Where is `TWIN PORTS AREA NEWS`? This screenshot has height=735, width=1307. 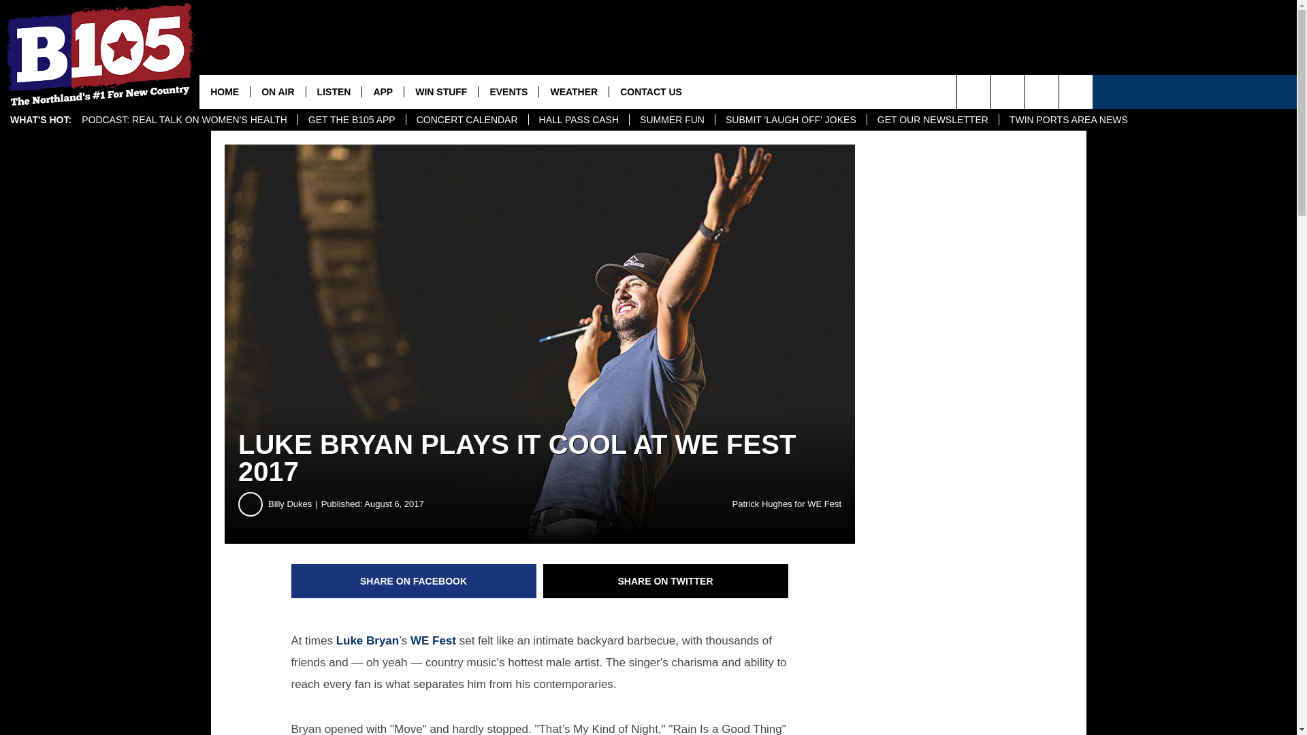 TWIN PORTS AREA NEWS is located at coordinates (1068, 120).